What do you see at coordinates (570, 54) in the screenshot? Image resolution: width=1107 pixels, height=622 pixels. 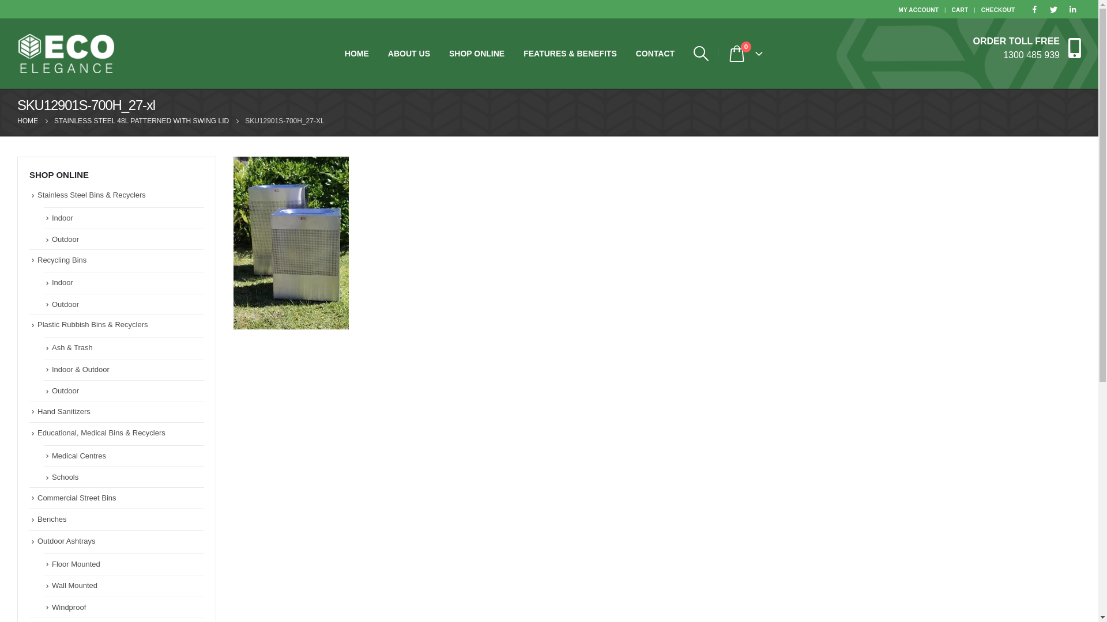 I see `FEATURES & BENEFITS` at bounding box center [570, 54].